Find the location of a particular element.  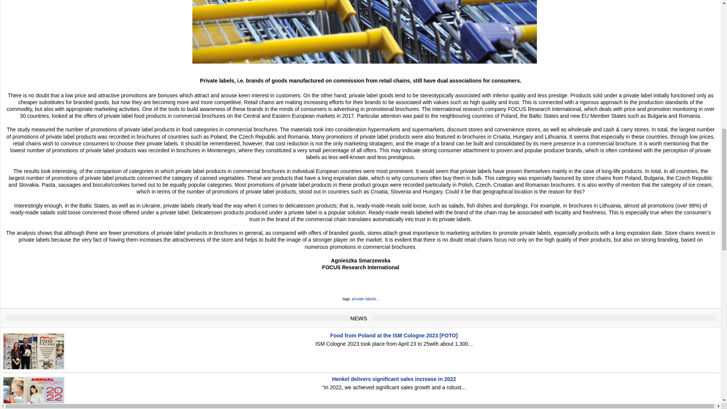

Food-from-Poland-at-the-ISM-Cologne-2023-FOTO is located at coordinates (33, 351).